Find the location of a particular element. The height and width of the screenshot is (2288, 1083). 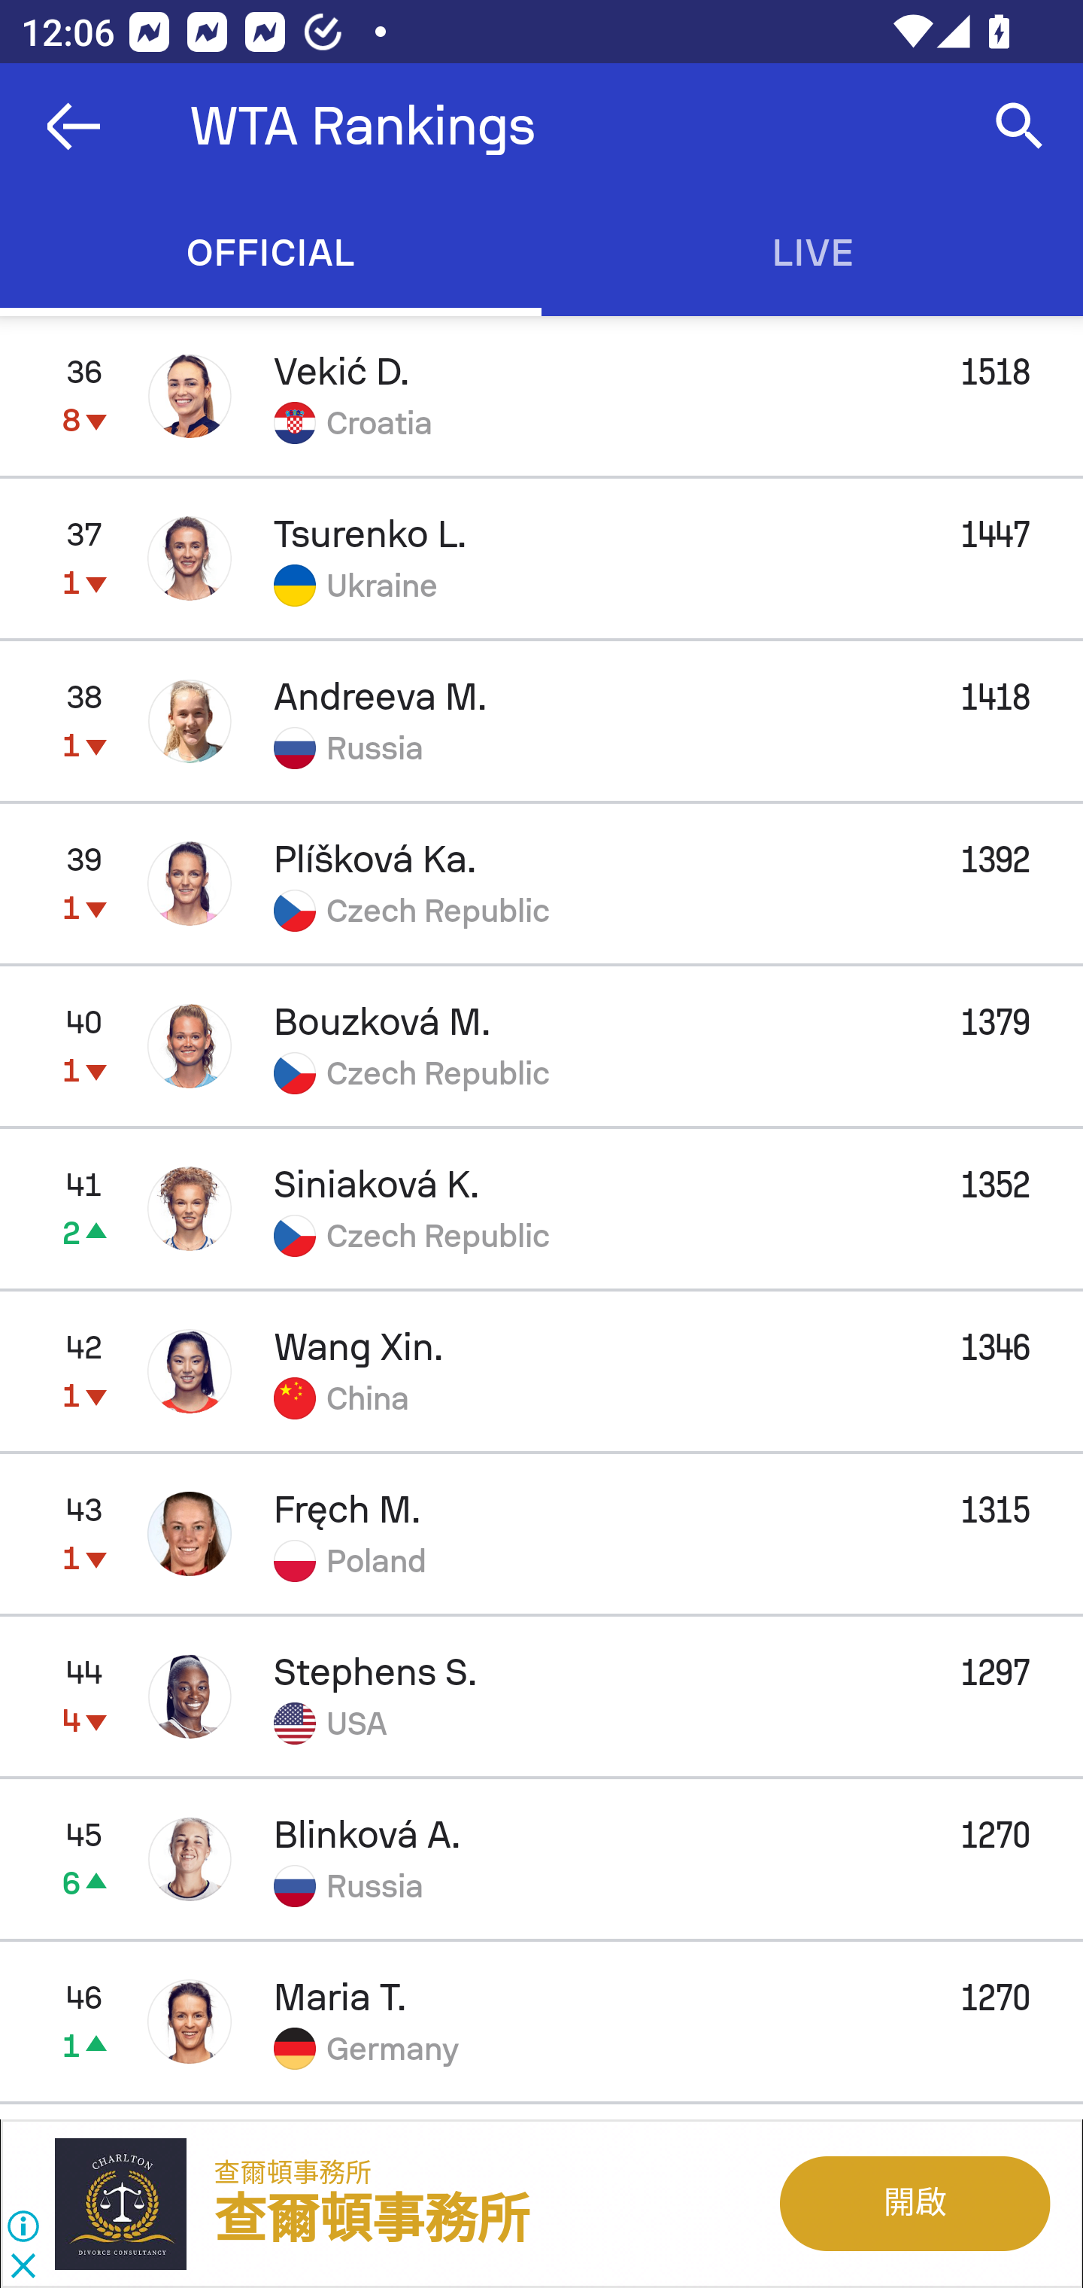

Search is located at coordinates (1020, 126).